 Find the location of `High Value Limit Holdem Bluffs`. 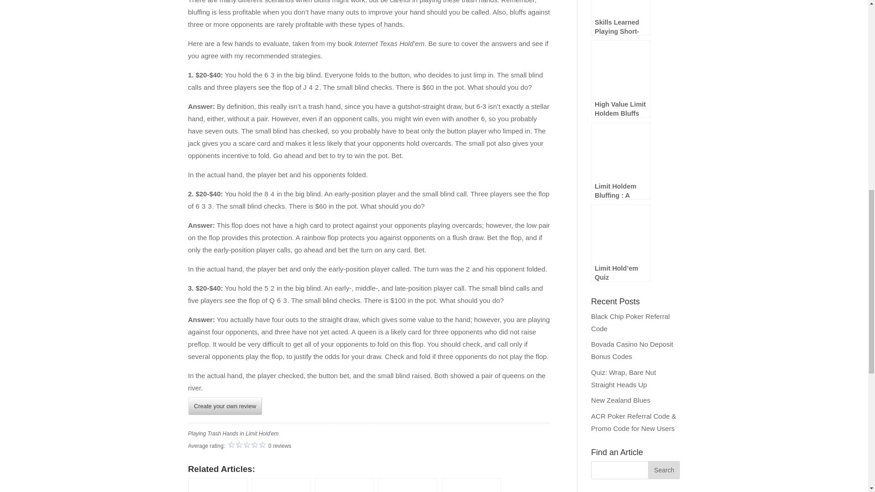

High Value Limit Holdem Bluffs is located at coordinates (407, 485).